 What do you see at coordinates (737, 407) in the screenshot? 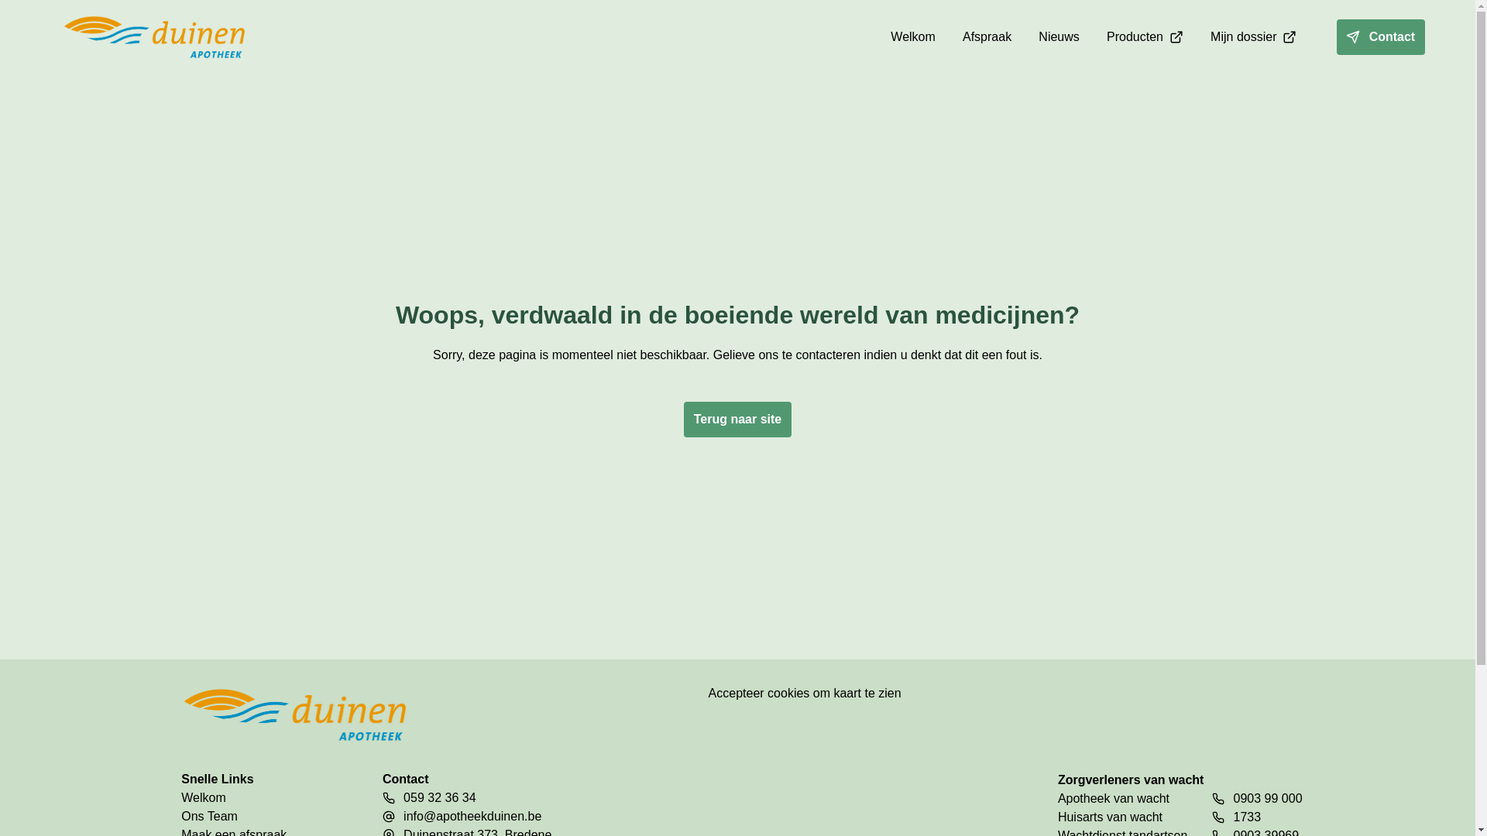
I see `Terug naar site` at bounding box center [737, 407].